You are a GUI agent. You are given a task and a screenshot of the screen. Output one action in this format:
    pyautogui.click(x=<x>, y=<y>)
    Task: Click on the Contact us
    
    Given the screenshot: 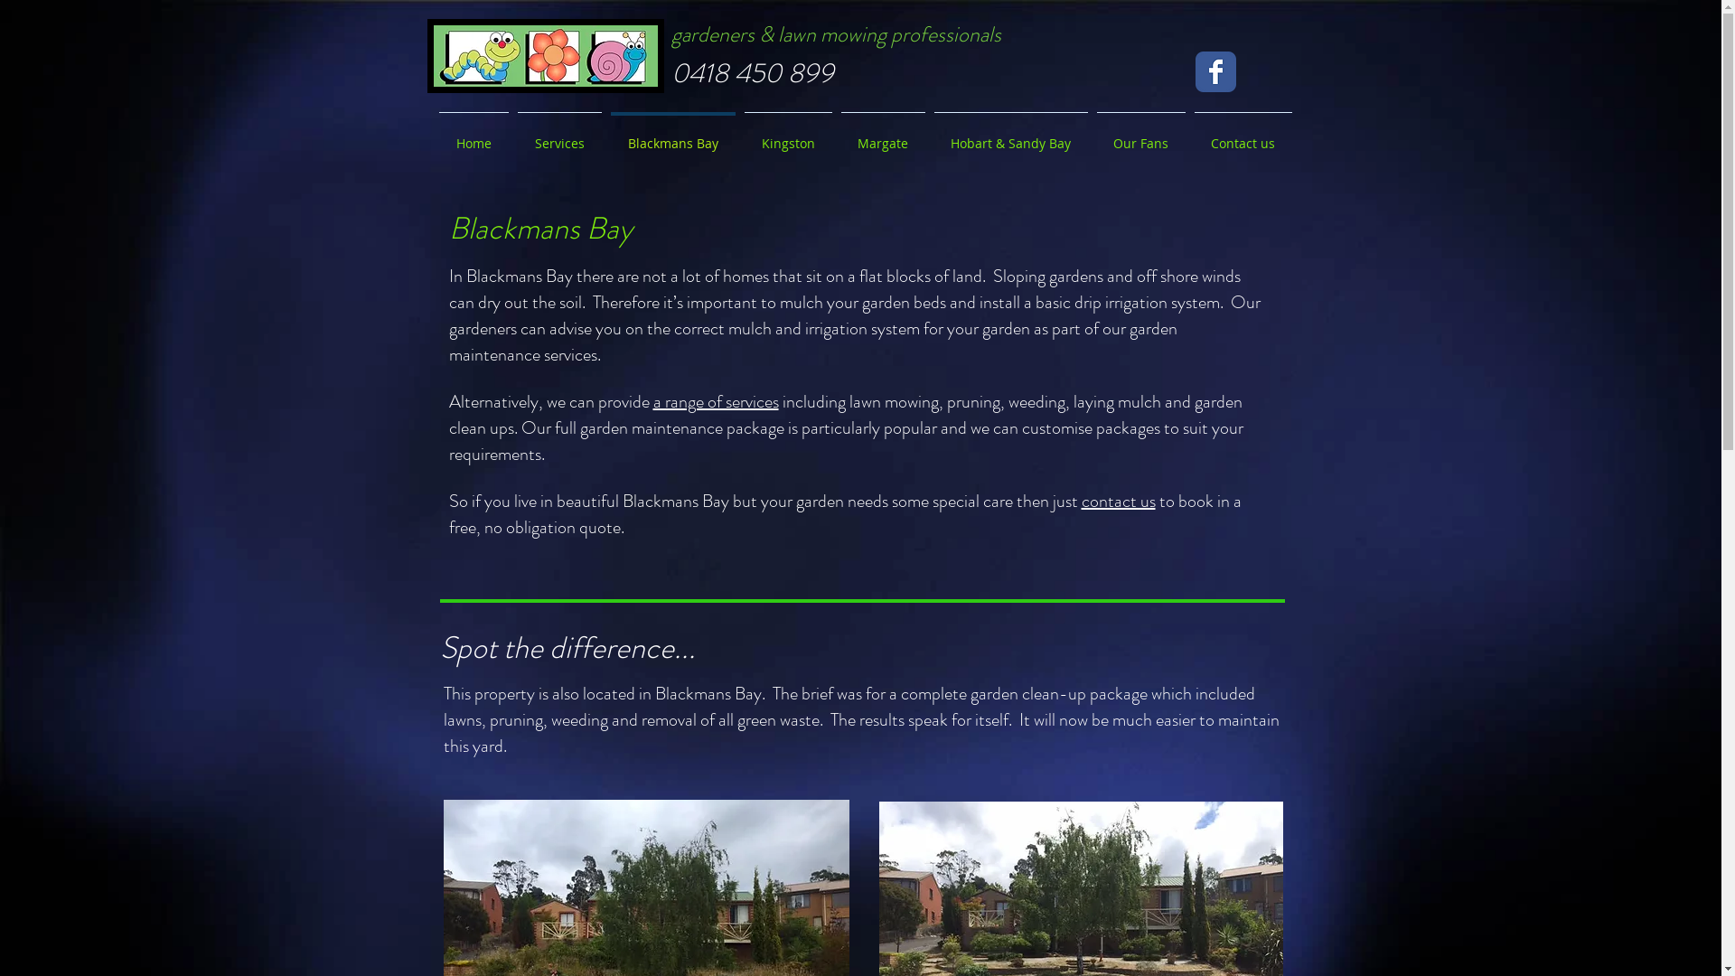 What is the action you would take?
    pyautogui.click(x=1243, y=136)
    